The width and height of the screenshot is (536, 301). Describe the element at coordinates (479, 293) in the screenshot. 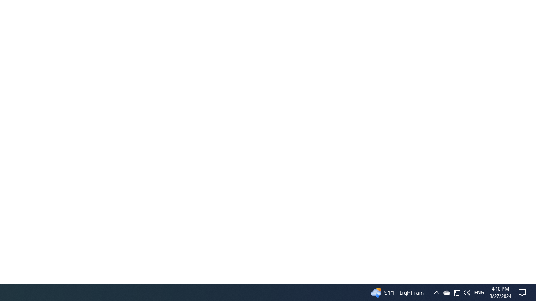

I see `Tray Input Indicator - English (United States)` at that location.